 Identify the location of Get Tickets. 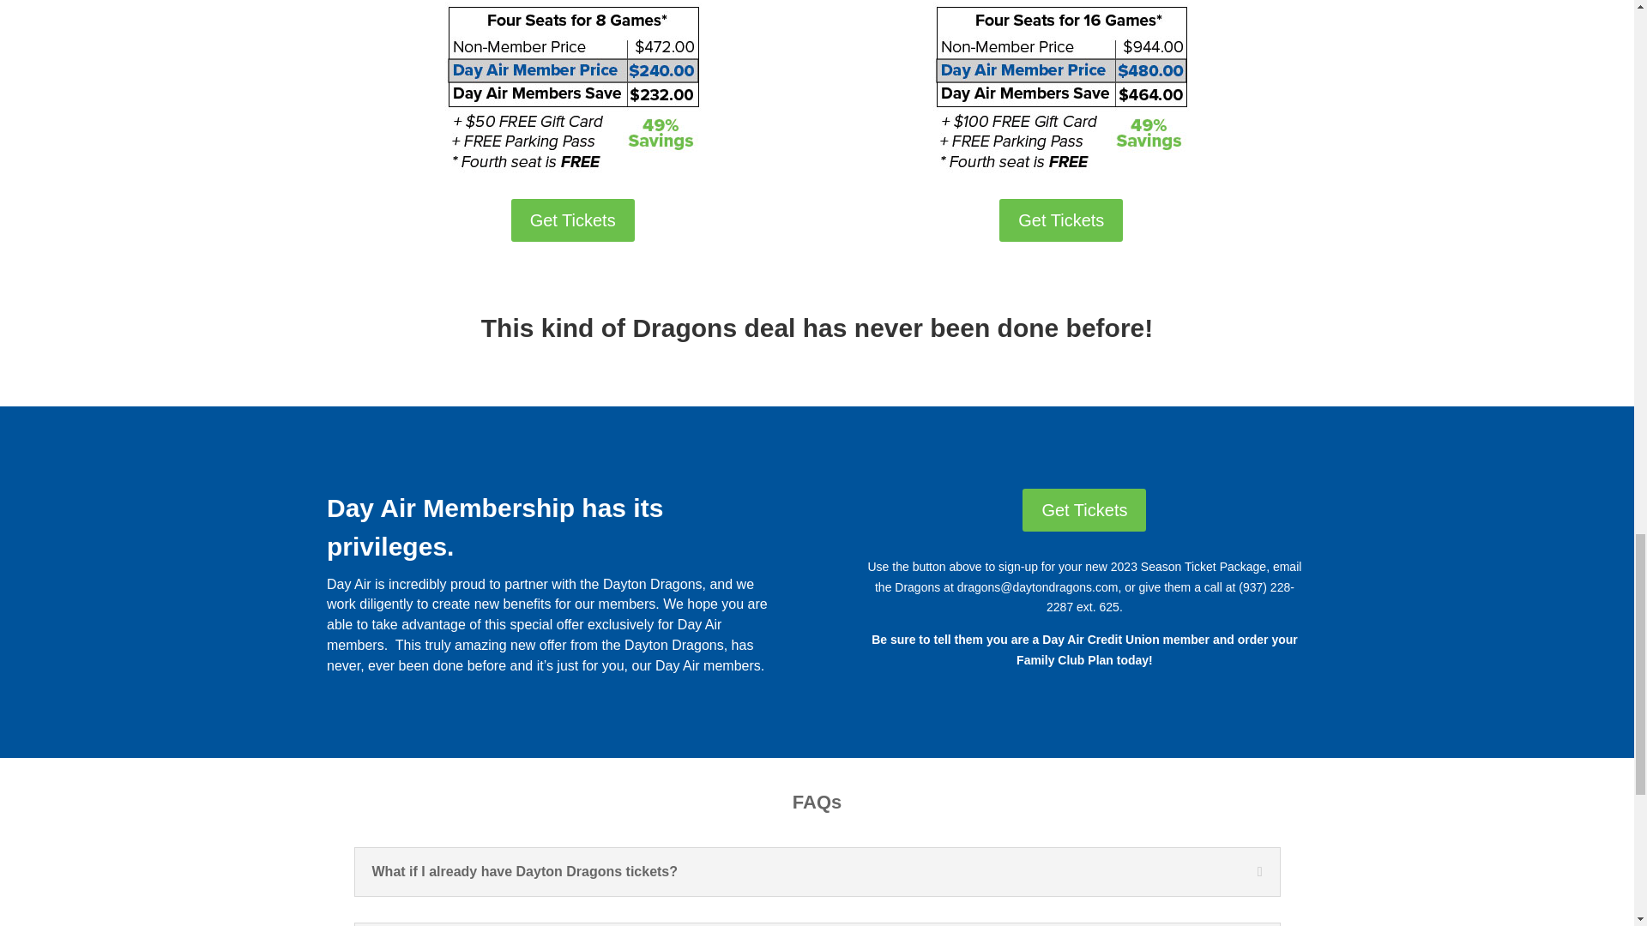
(1061, 219).